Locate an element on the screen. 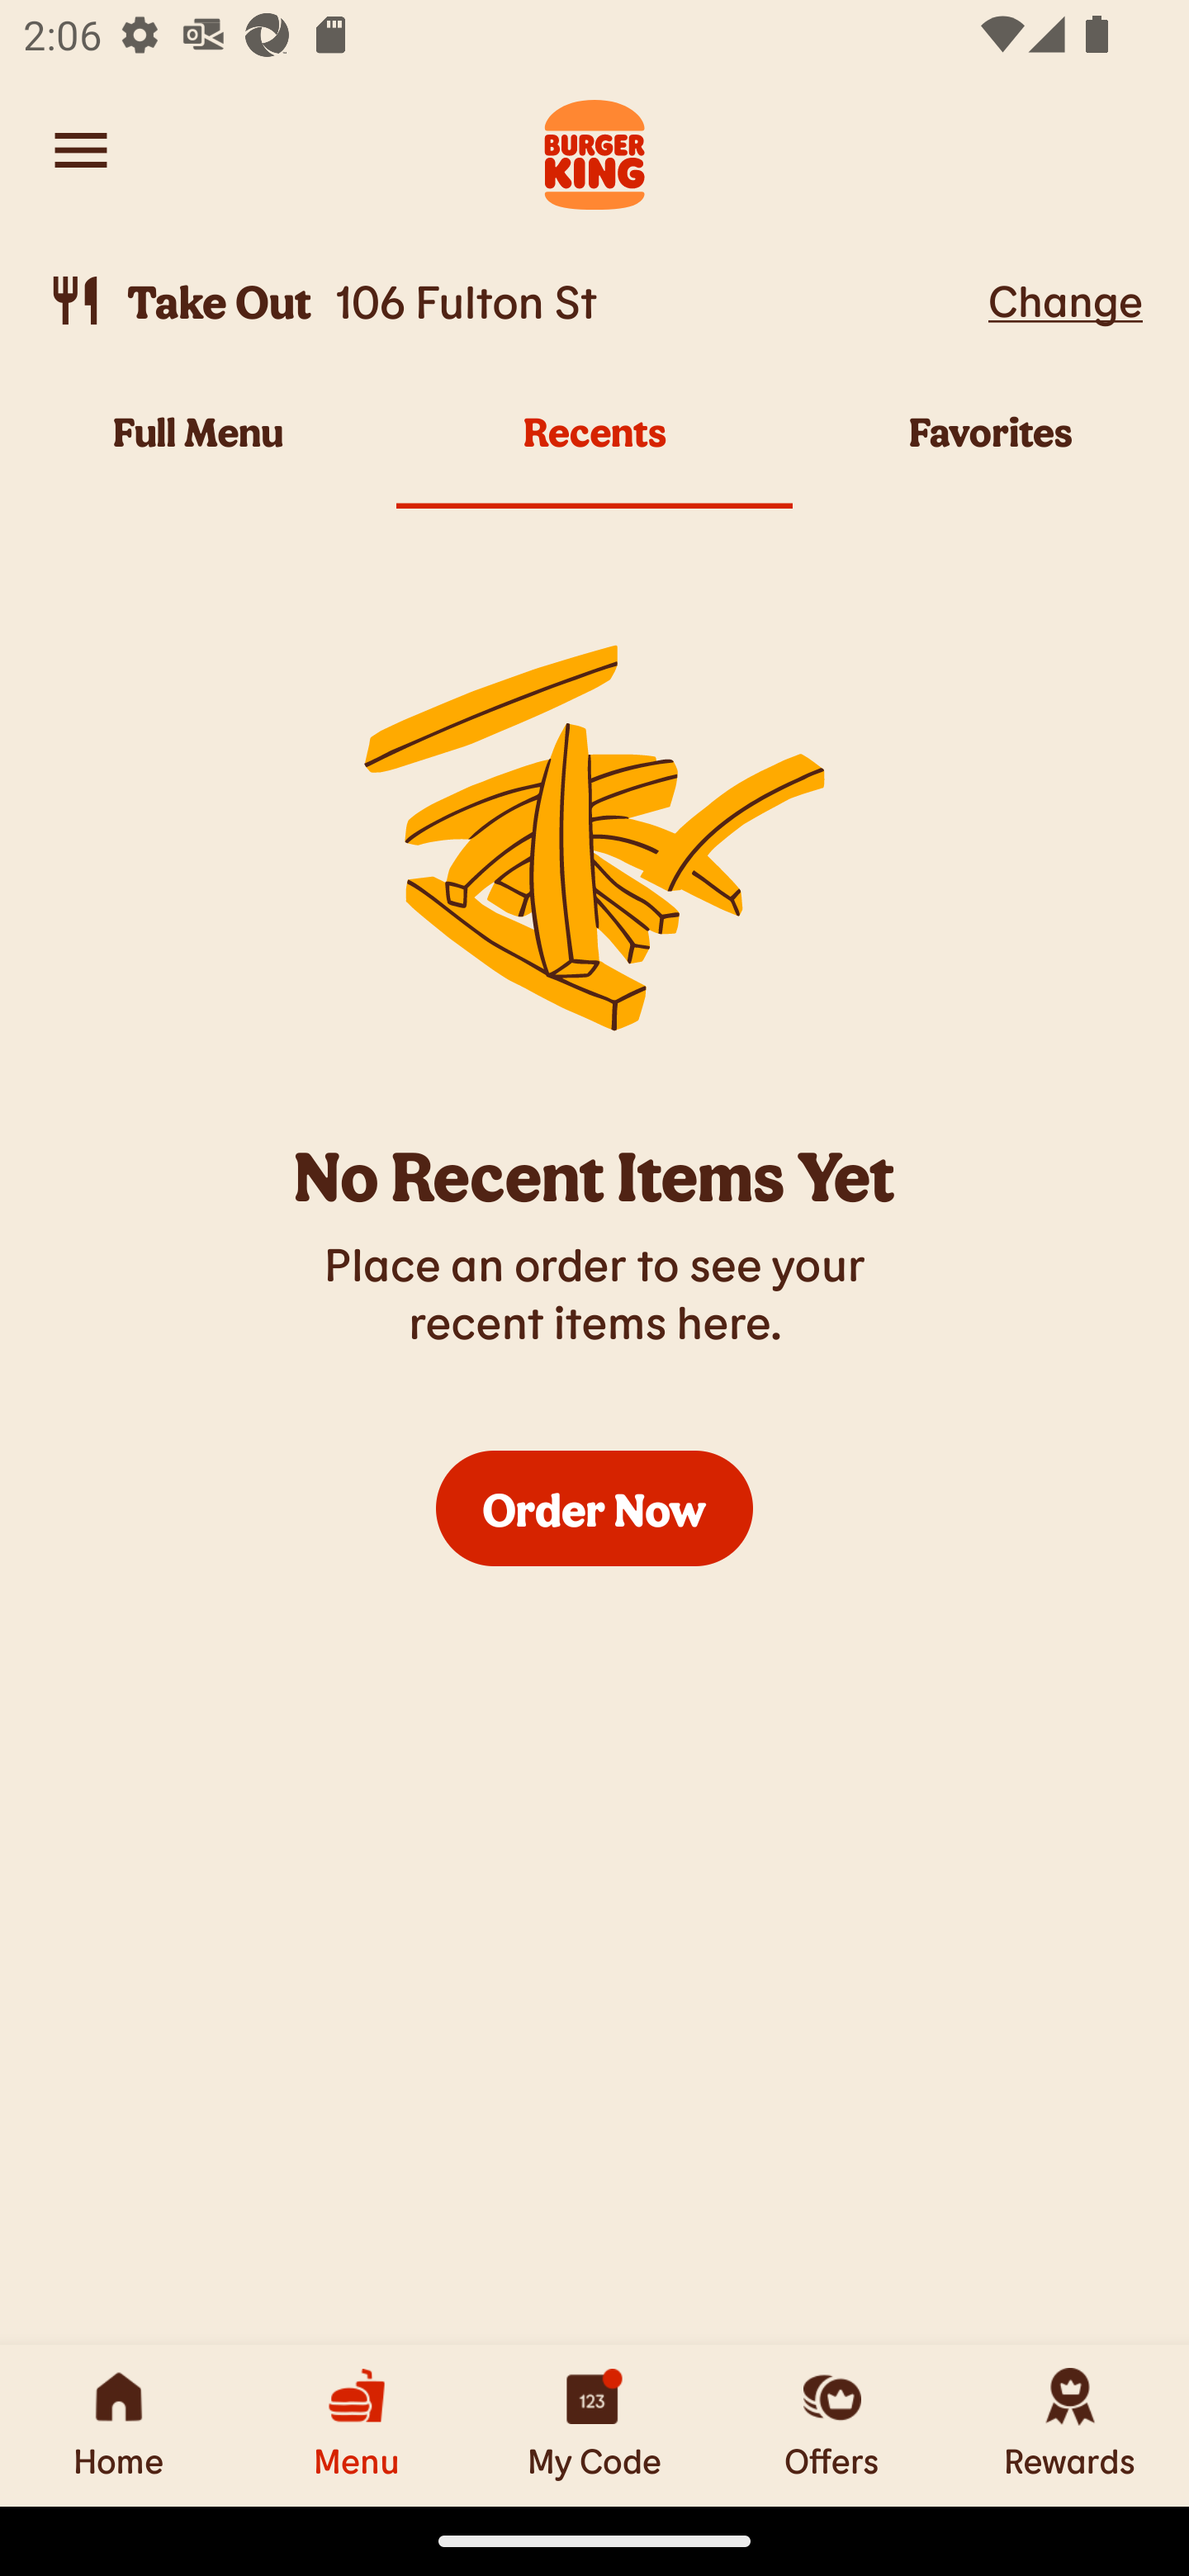  Burger King Logo. Navigate to Home is located at coordinates (594, 150).